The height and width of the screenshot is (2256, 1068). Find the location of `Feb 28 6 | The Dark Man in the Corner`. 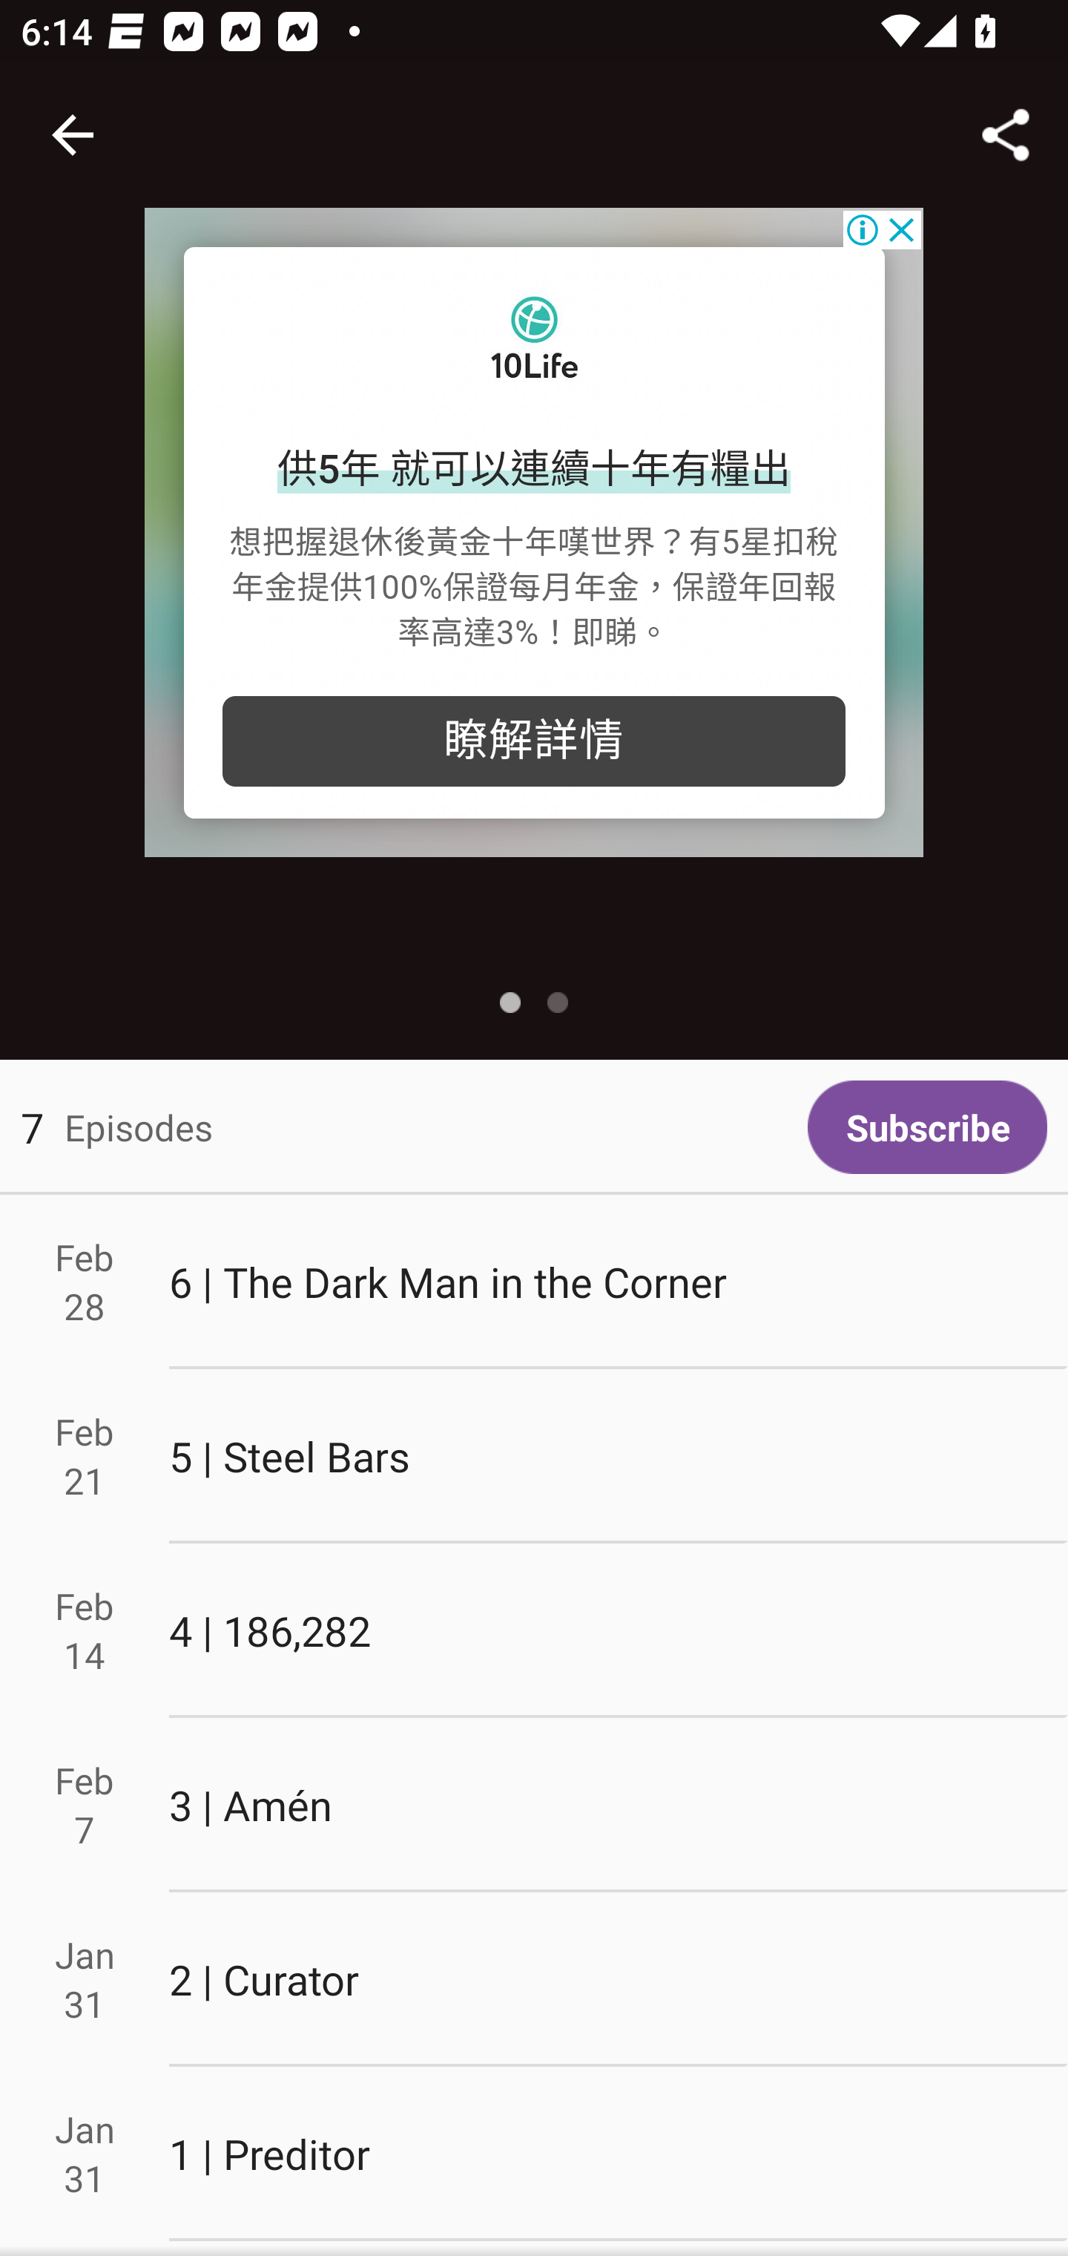

Feb 28 6 | The Dark Man in the Corner is located at coordinates (534, 1282).